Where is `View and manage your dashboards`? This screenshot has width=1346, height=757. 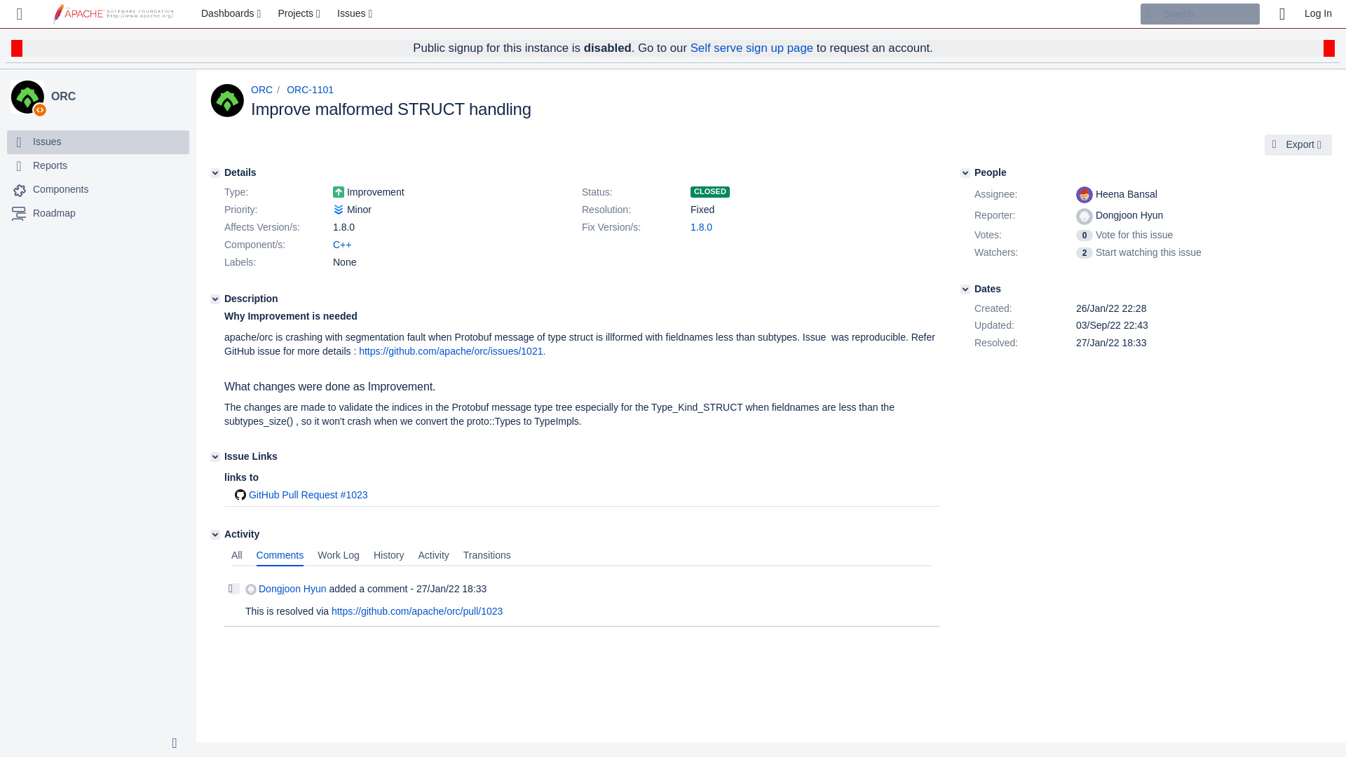 View and manage your dashboards is located at coordinates (233, 14).